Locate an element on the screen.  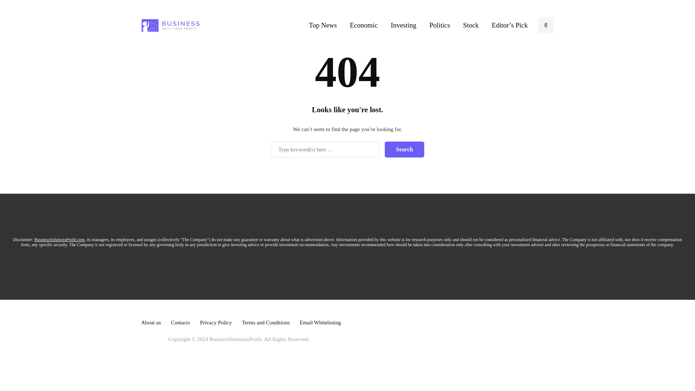
About us is located at coordinates (151, 322).